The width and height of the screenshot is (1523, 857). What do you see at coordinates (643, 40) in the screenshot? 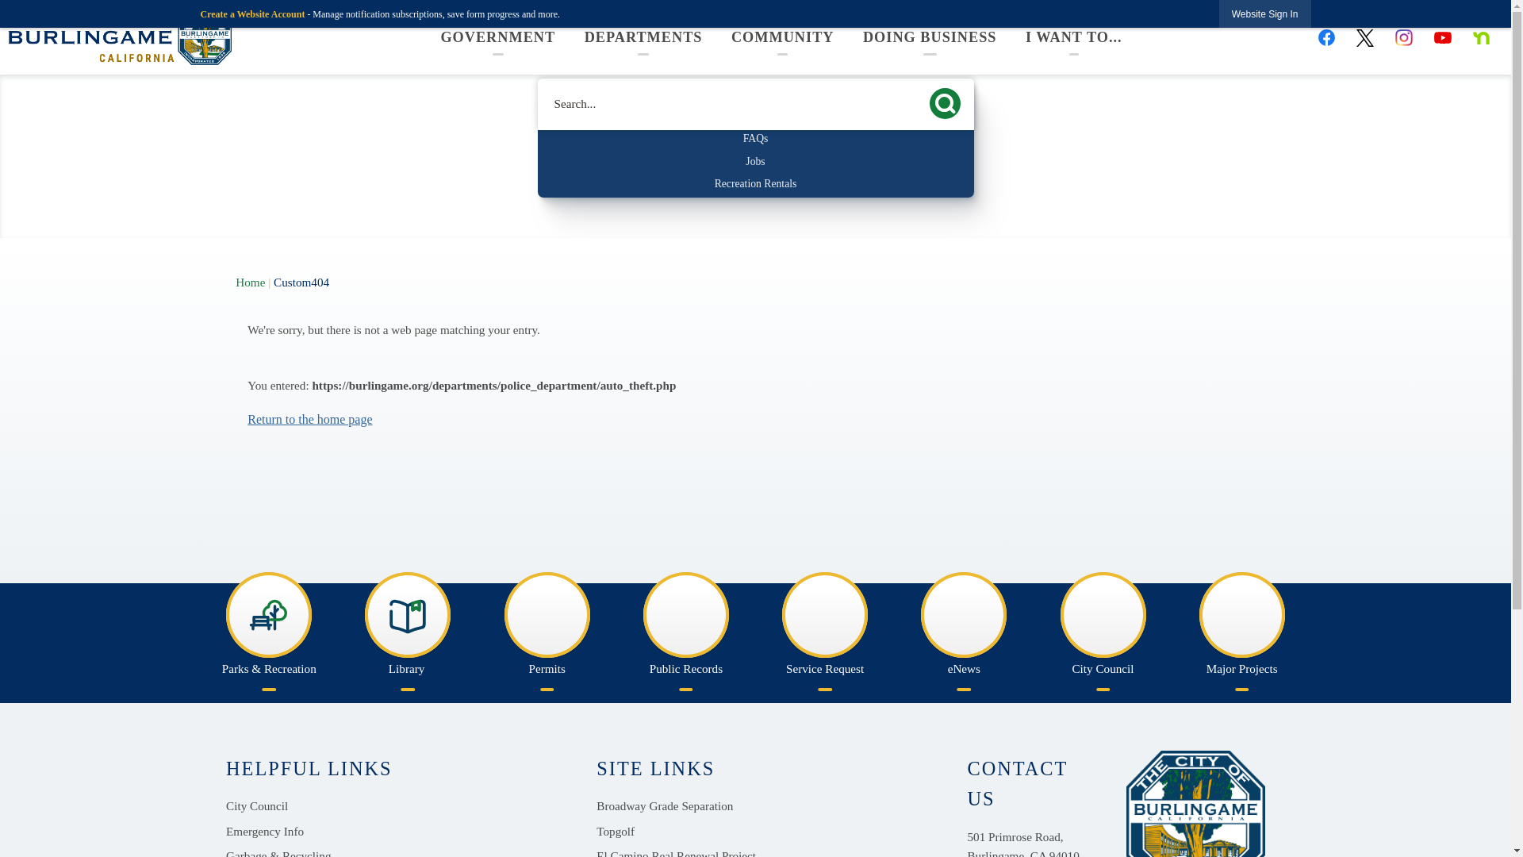
I see `DEPARTMENTS` at bounding box center [643, 40].